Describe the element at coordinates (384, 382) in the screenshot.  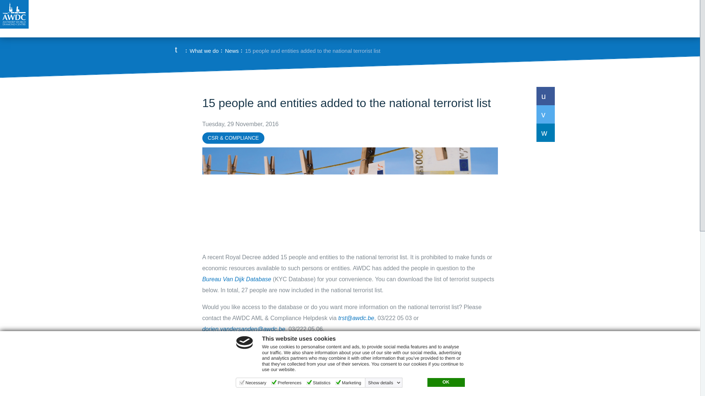
I see `Show details` at that location.